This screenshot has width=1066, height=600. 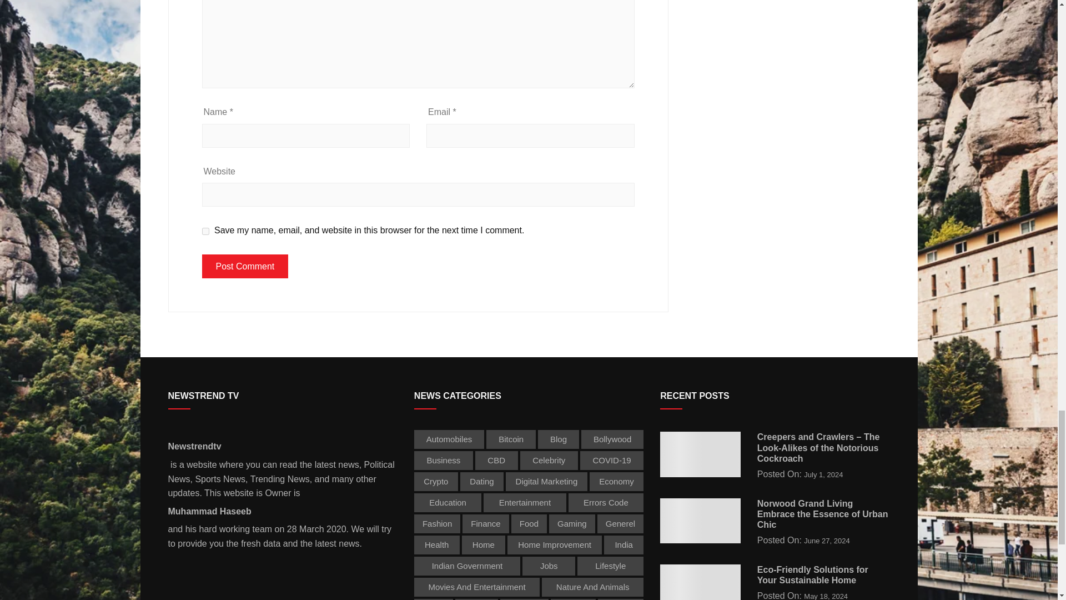 I want to click on Post Comment, so click(x=245, y=267).